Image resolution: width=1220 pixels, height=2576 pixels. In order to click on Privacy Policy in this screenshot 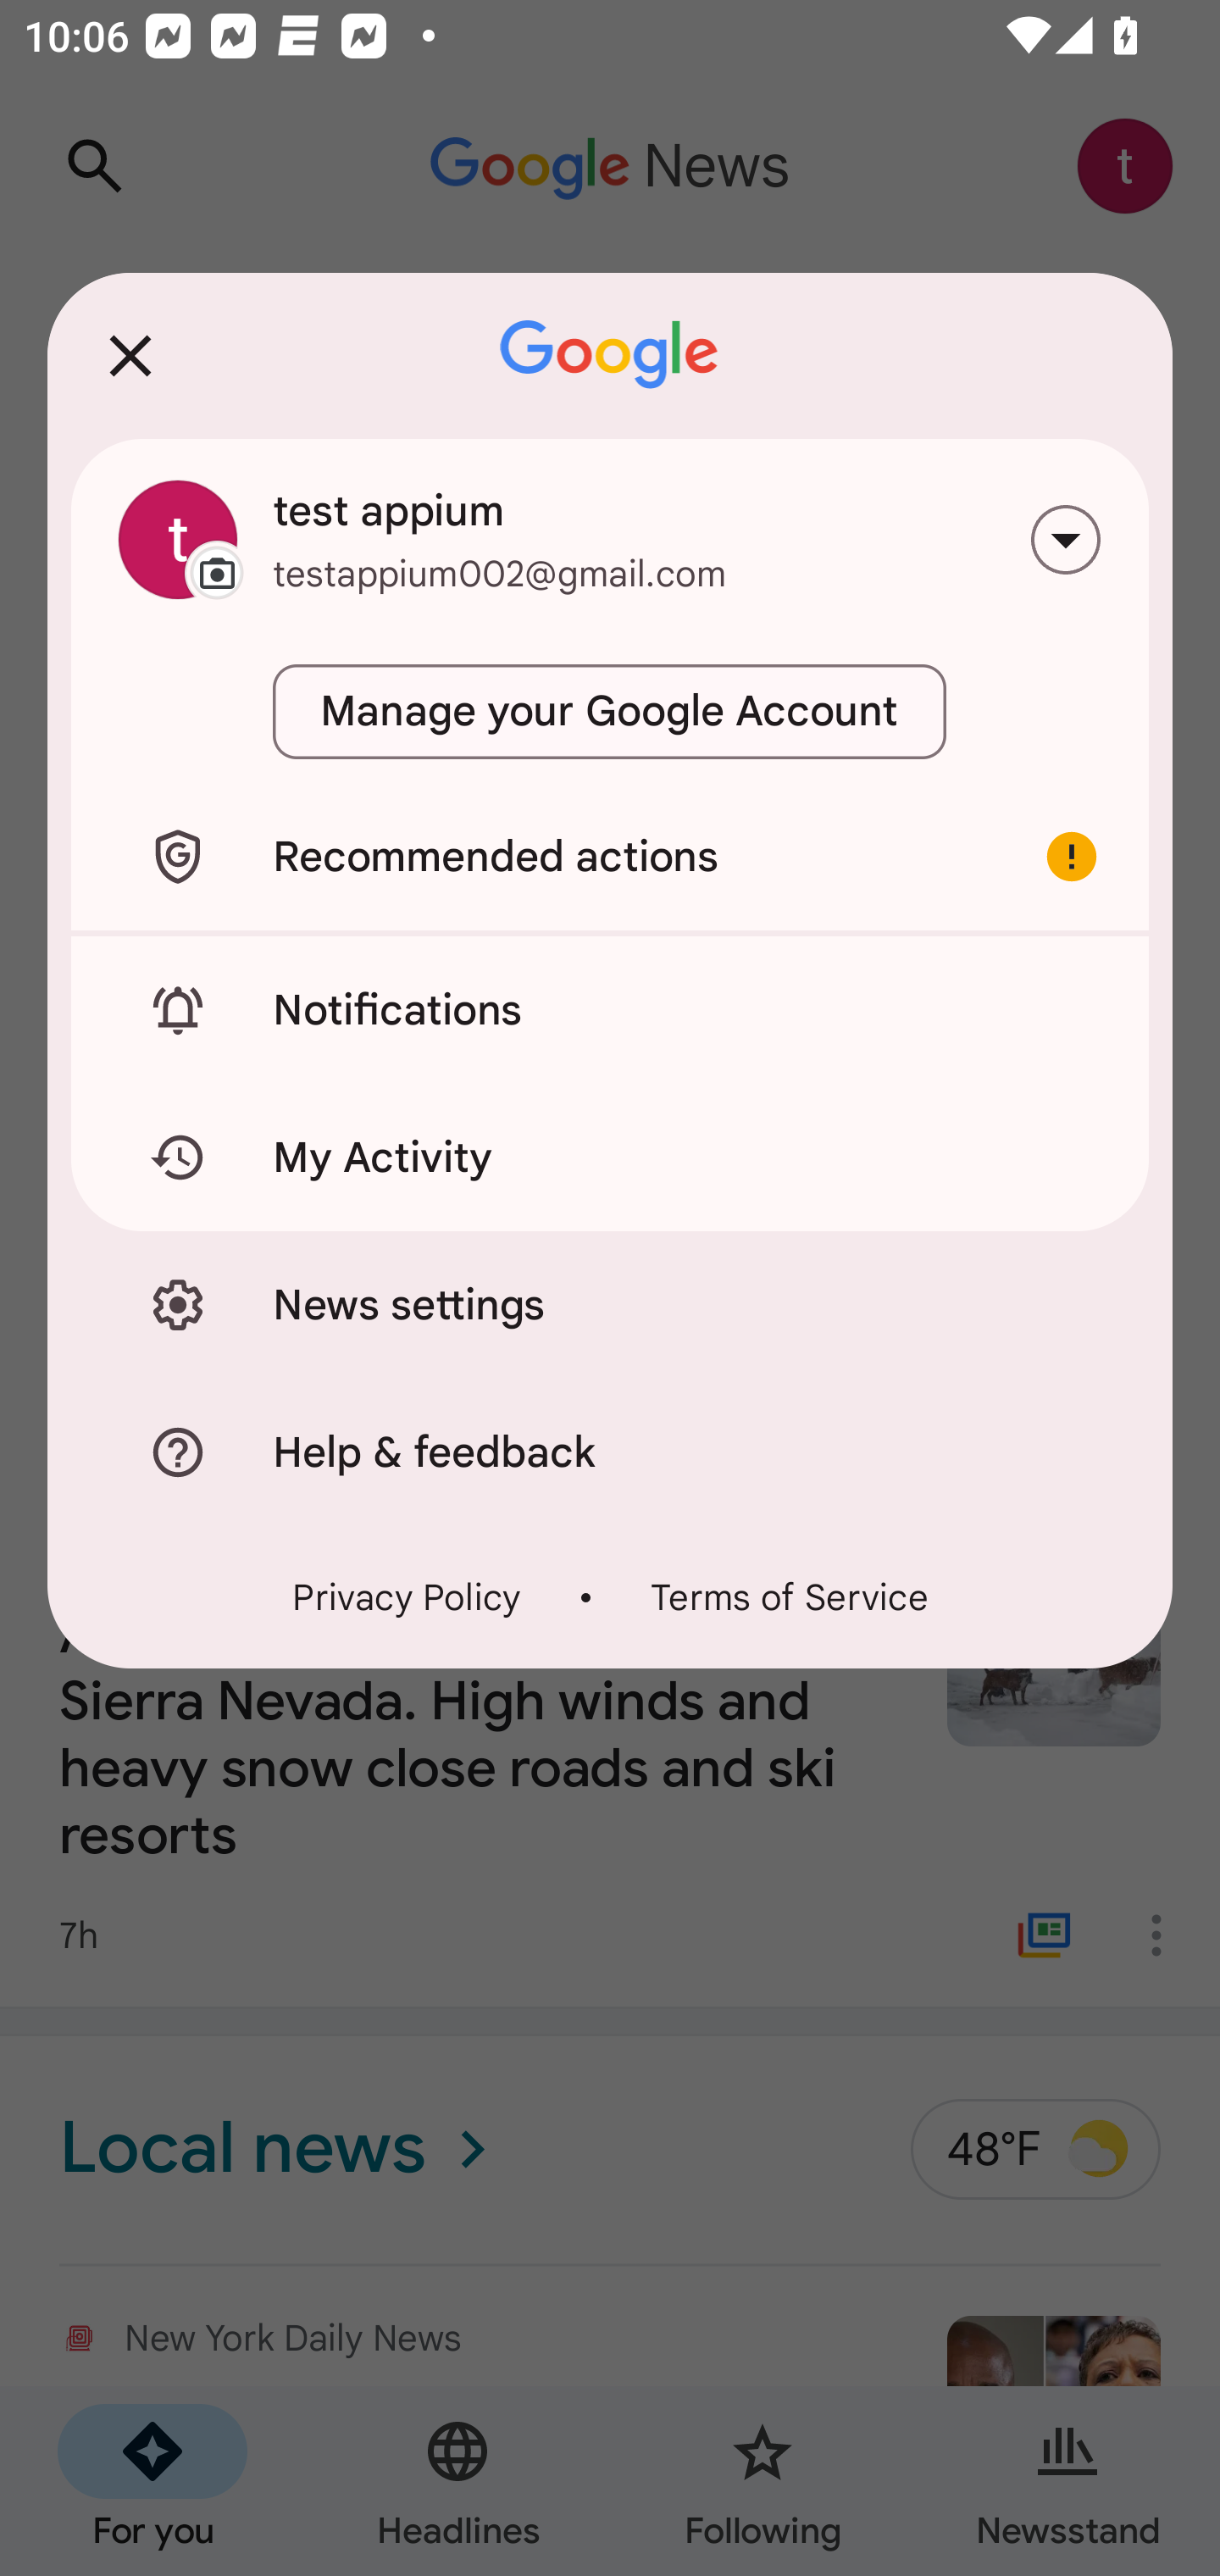, I will do `click(407, 1596)`.